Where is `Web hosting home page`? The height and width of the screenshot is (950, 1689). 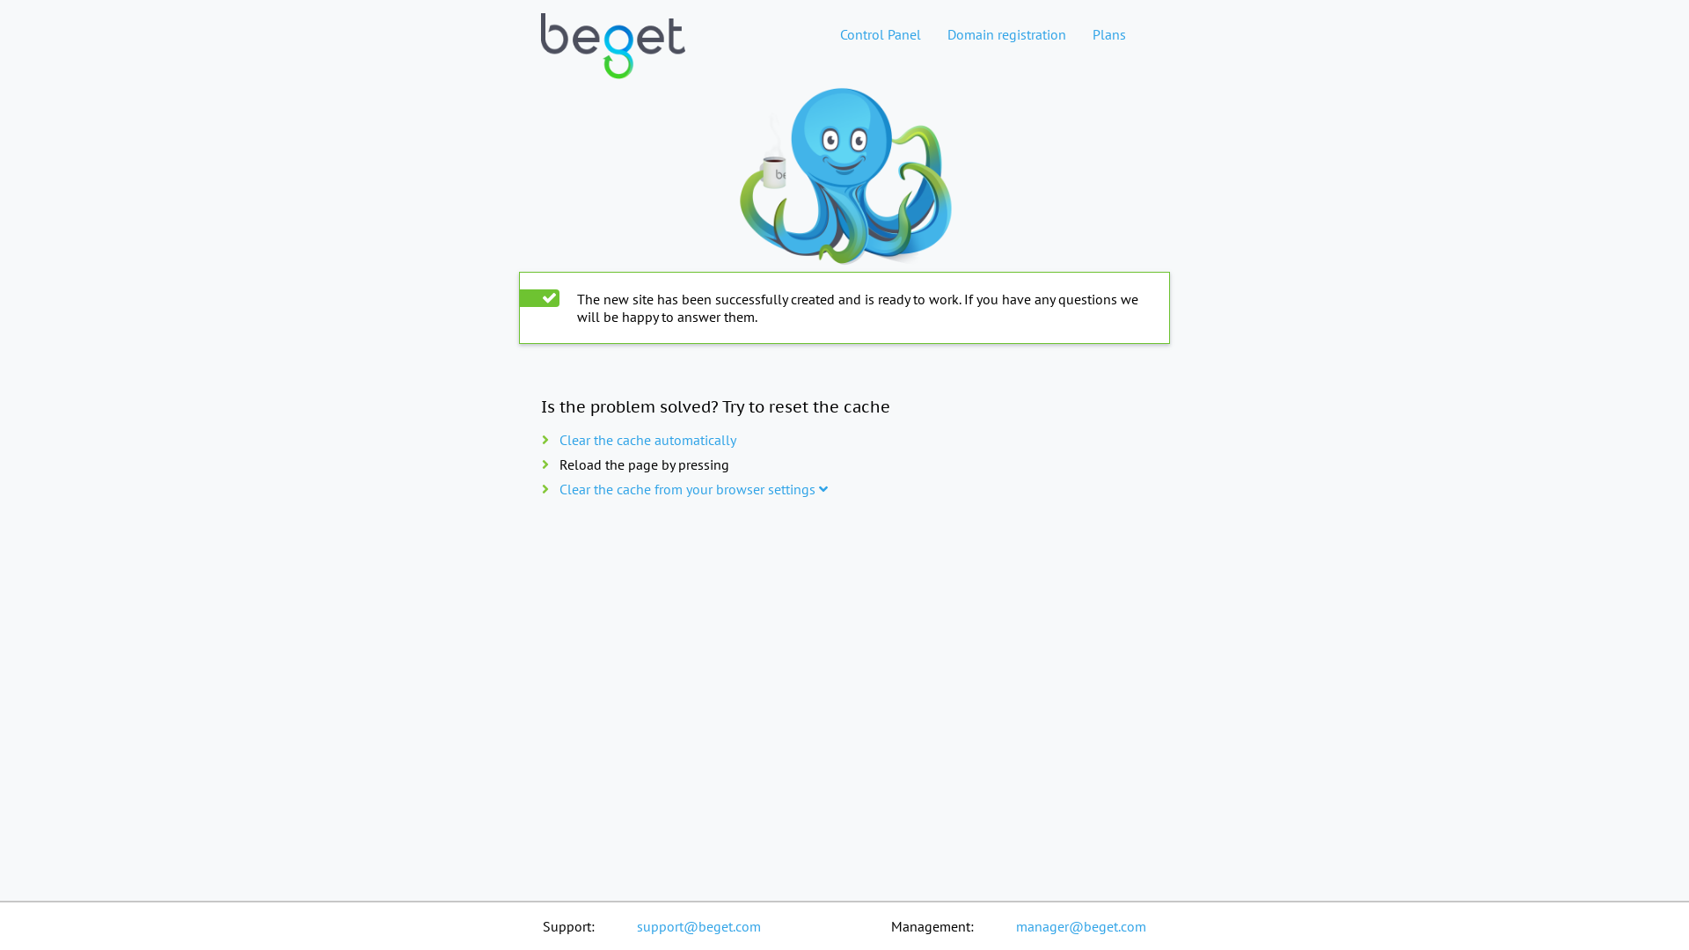
Web hosting home page is located at coordinates (613, 35).